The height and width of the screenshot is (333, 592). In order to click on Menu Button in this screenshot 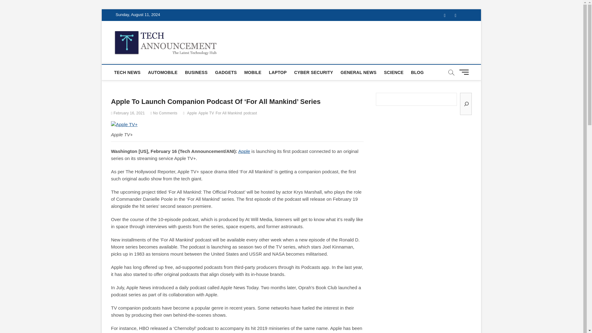, I will do `click(465, 72)`.